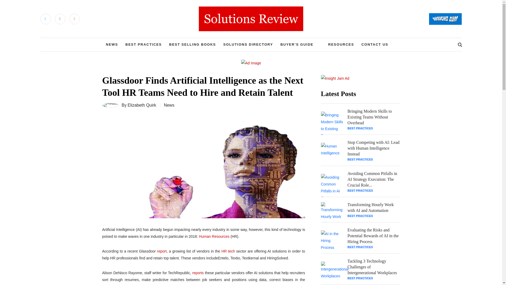 The image size is (506, 285). I want to click on BEST SELLING BOOKS, so click(192, 44).